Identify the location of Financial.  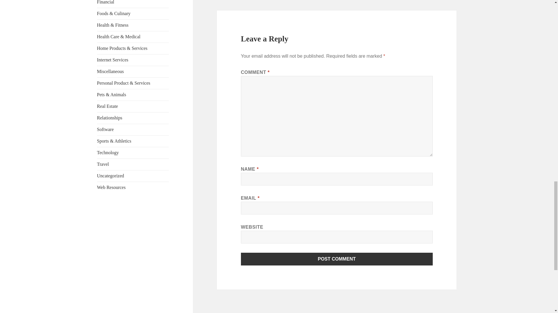
(106, 2).